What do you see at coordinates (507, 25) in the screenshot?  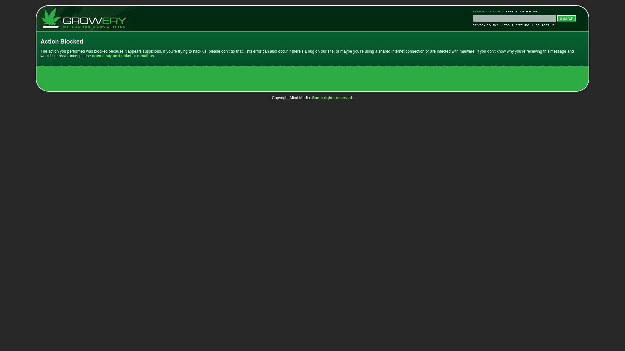 I see `FAQ` at bounding box center [507, 25].